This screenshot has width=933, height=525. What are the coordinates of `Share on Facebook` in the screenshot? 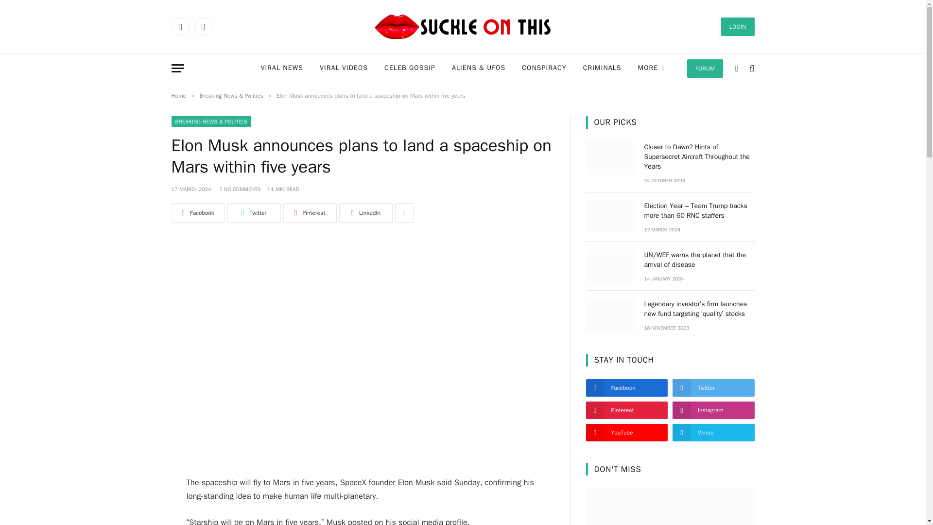 It's located at (197, 212).